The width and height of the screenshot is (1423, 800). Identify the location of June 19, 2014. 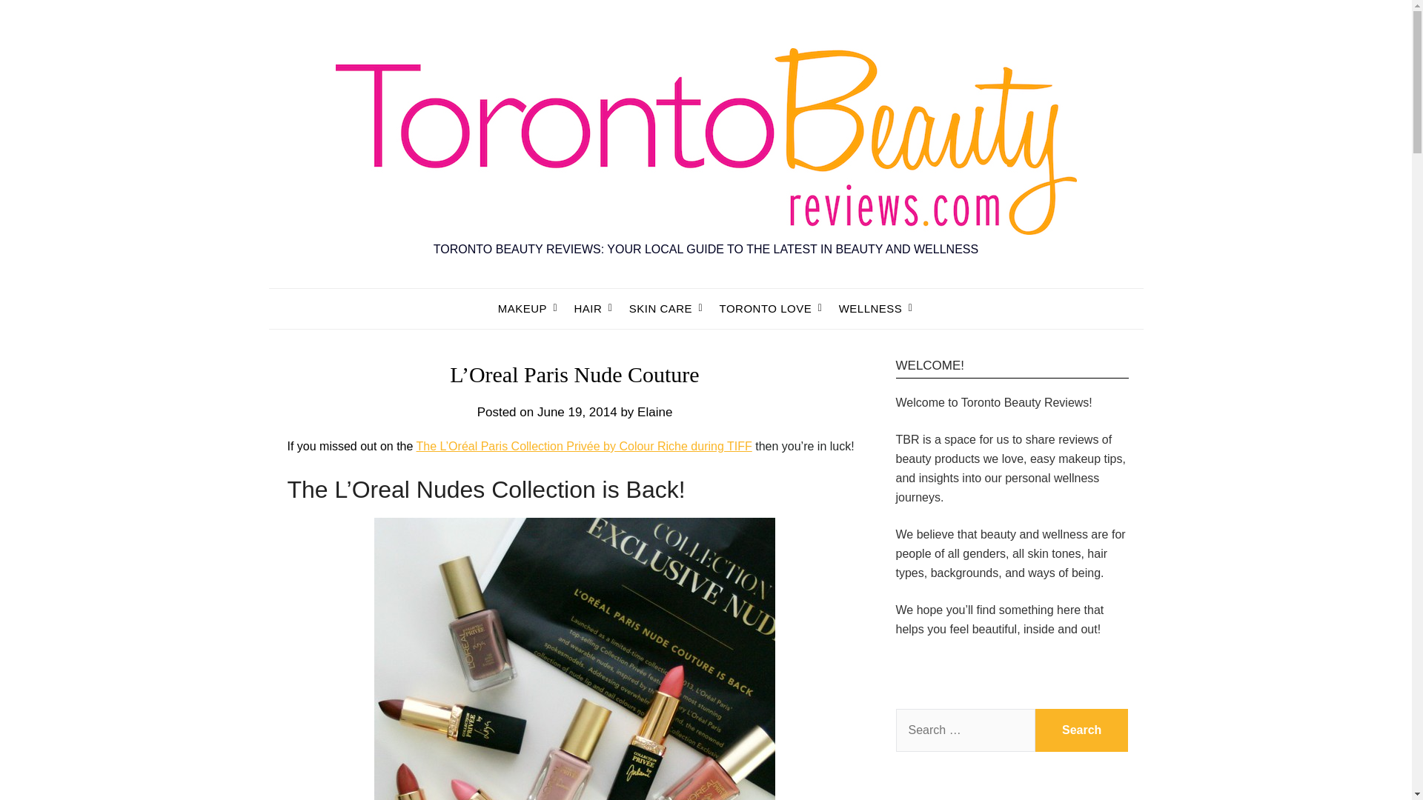
(577, 412).